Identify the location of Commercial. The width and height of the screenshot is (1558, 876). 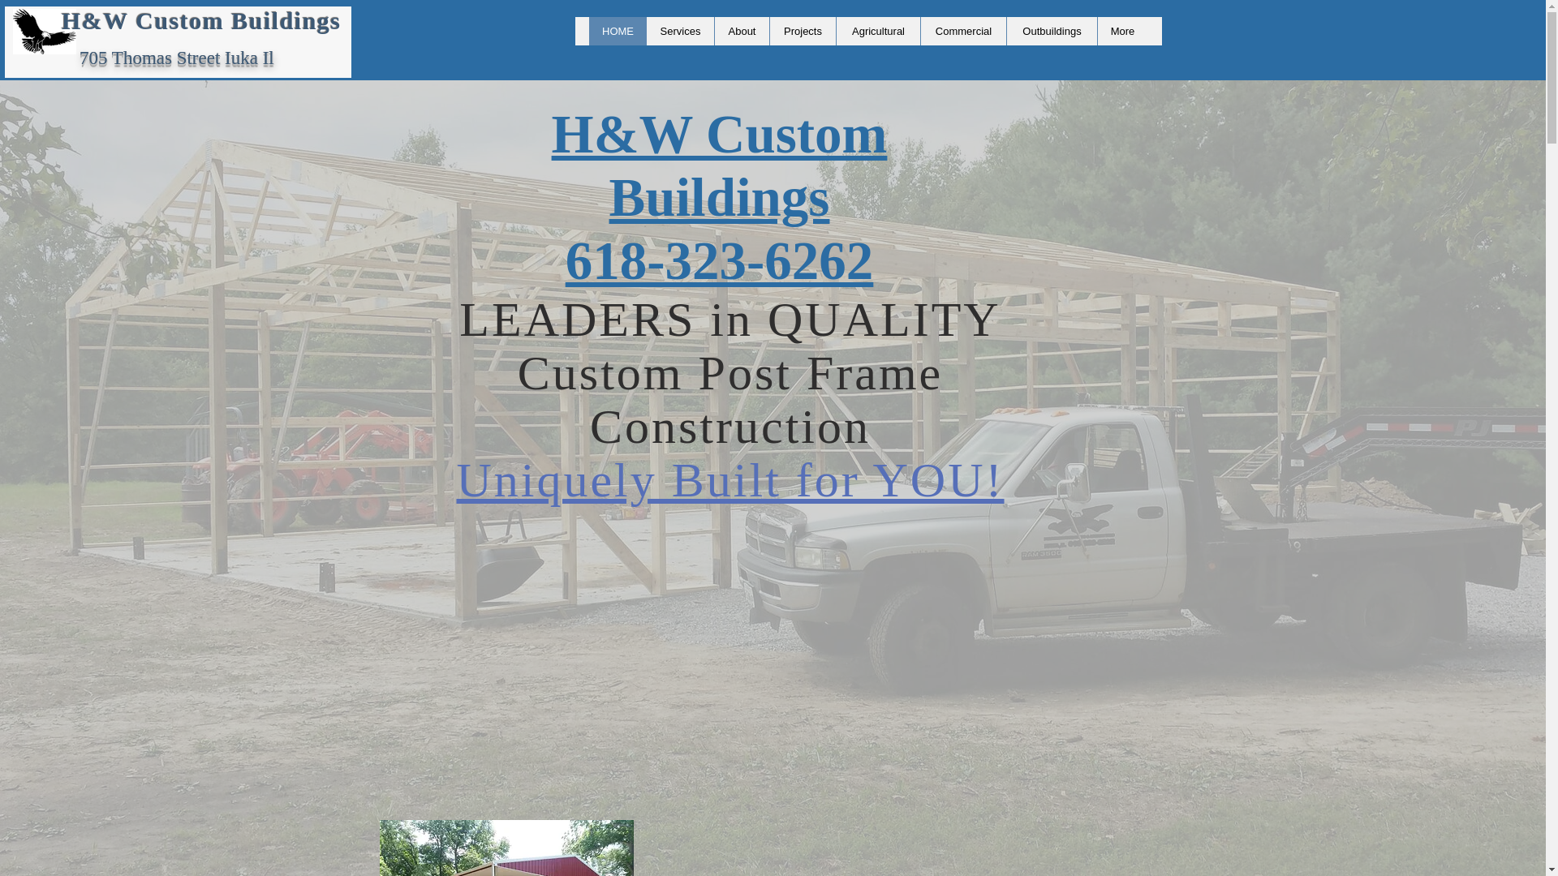
(963, 31).